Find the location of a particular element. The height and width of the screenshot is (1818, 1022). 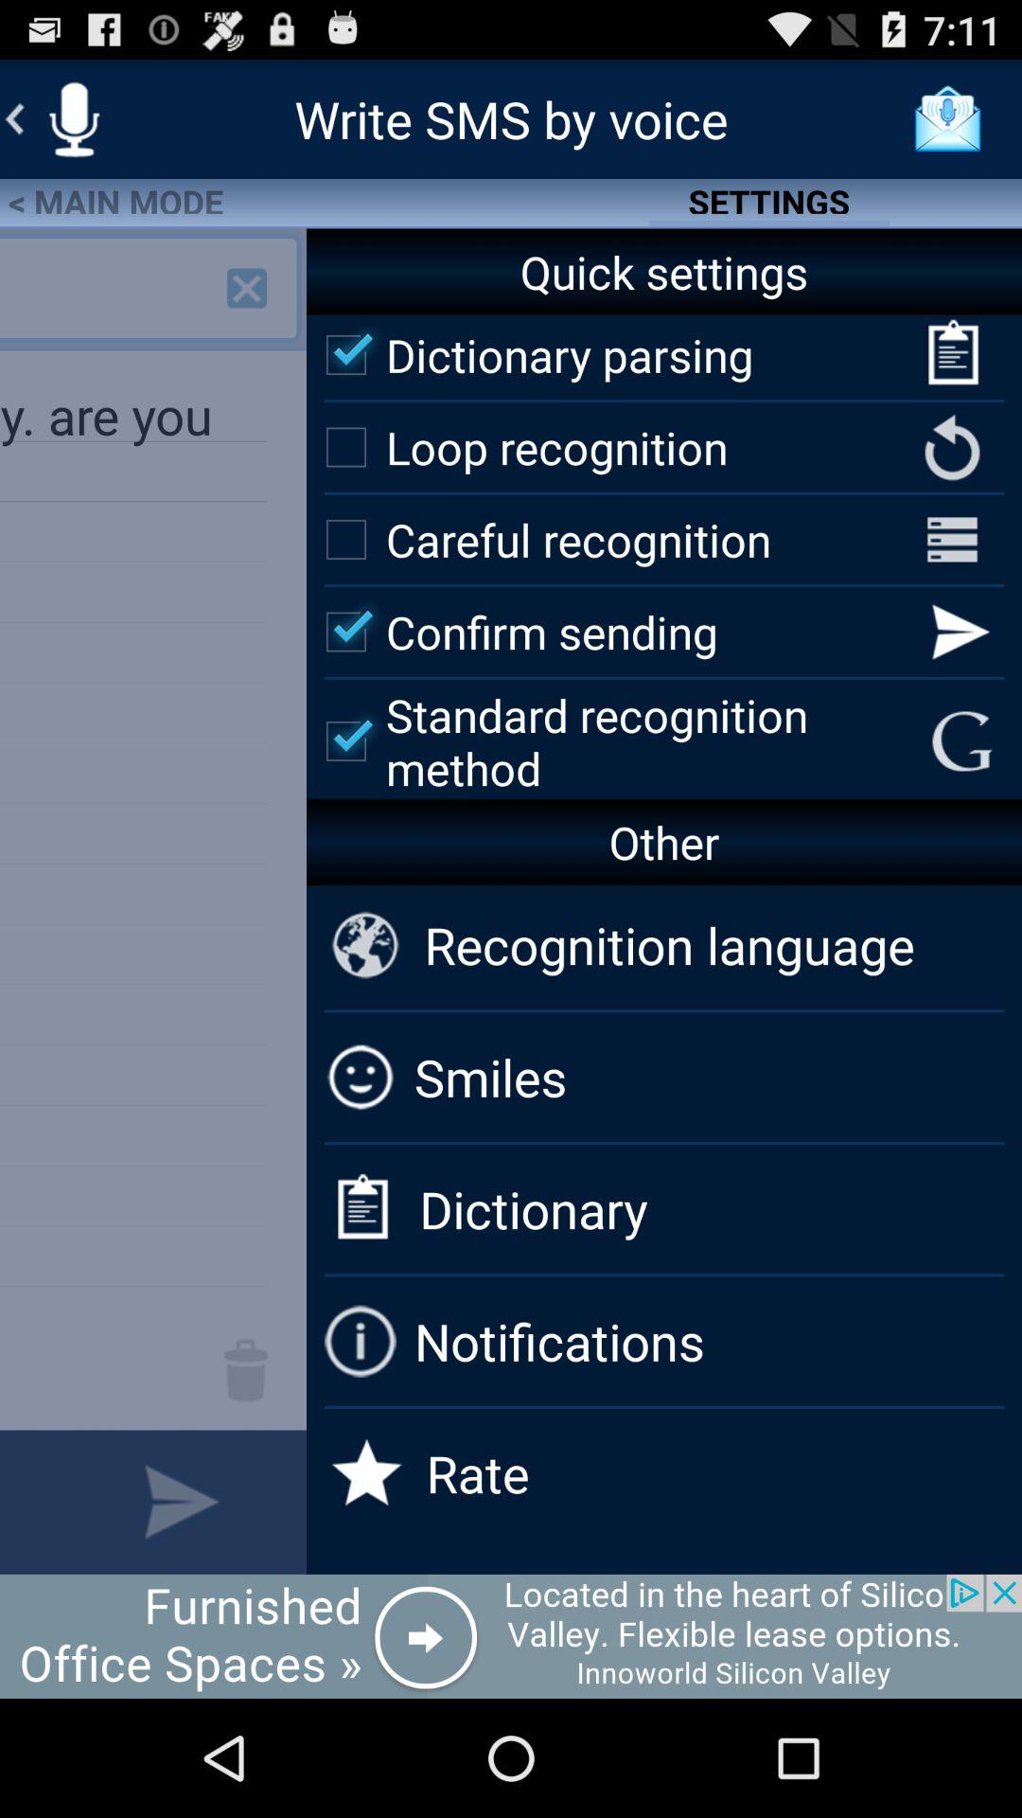

enter message is located at coordinates (28, 1502).